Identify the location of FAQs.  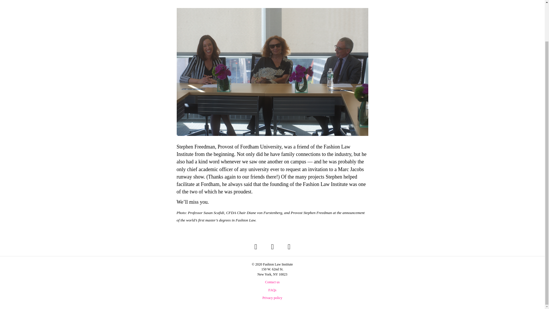
(272, 290).